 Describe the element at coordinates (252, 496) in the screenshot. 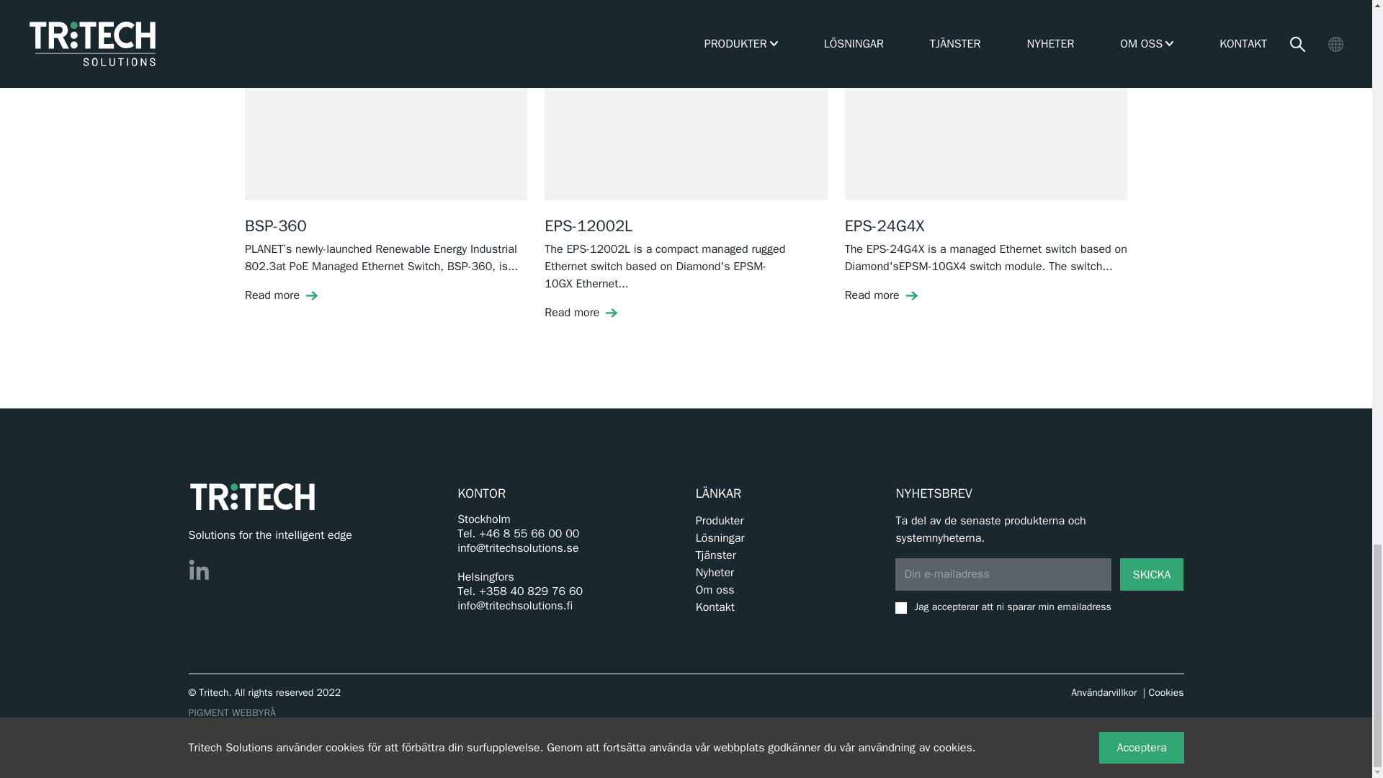

I see `Tritech` at that location.